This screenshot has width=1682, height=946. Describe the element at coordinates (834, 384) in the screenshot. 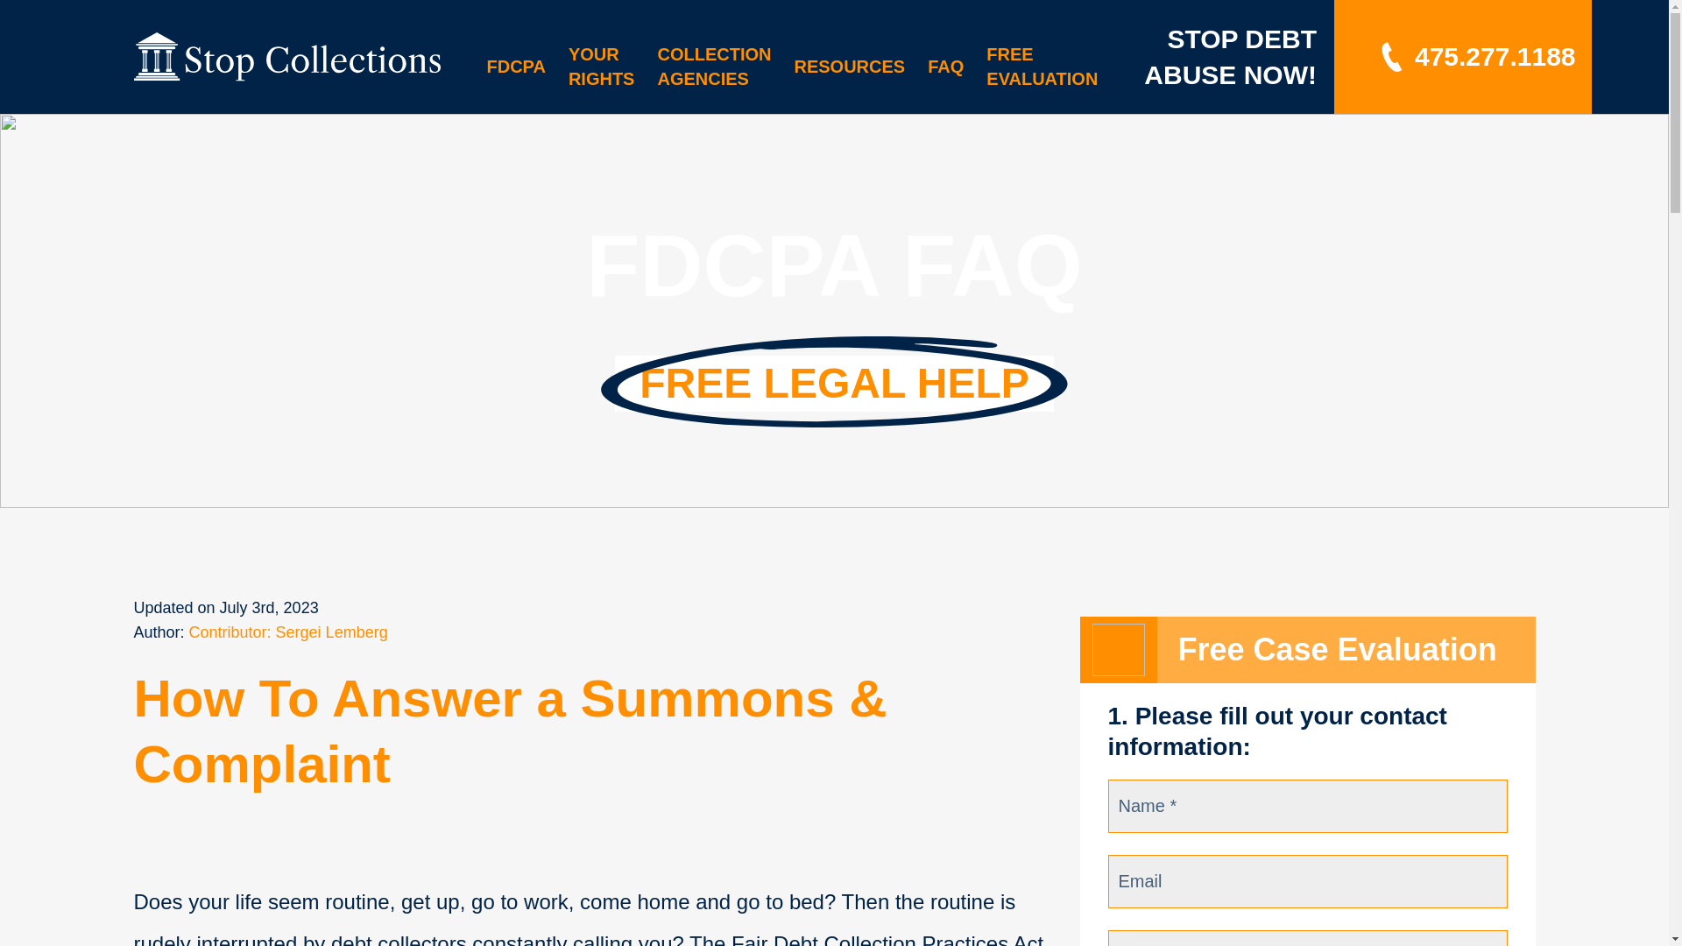

I see `FREE LEGAL HELP` at that location.